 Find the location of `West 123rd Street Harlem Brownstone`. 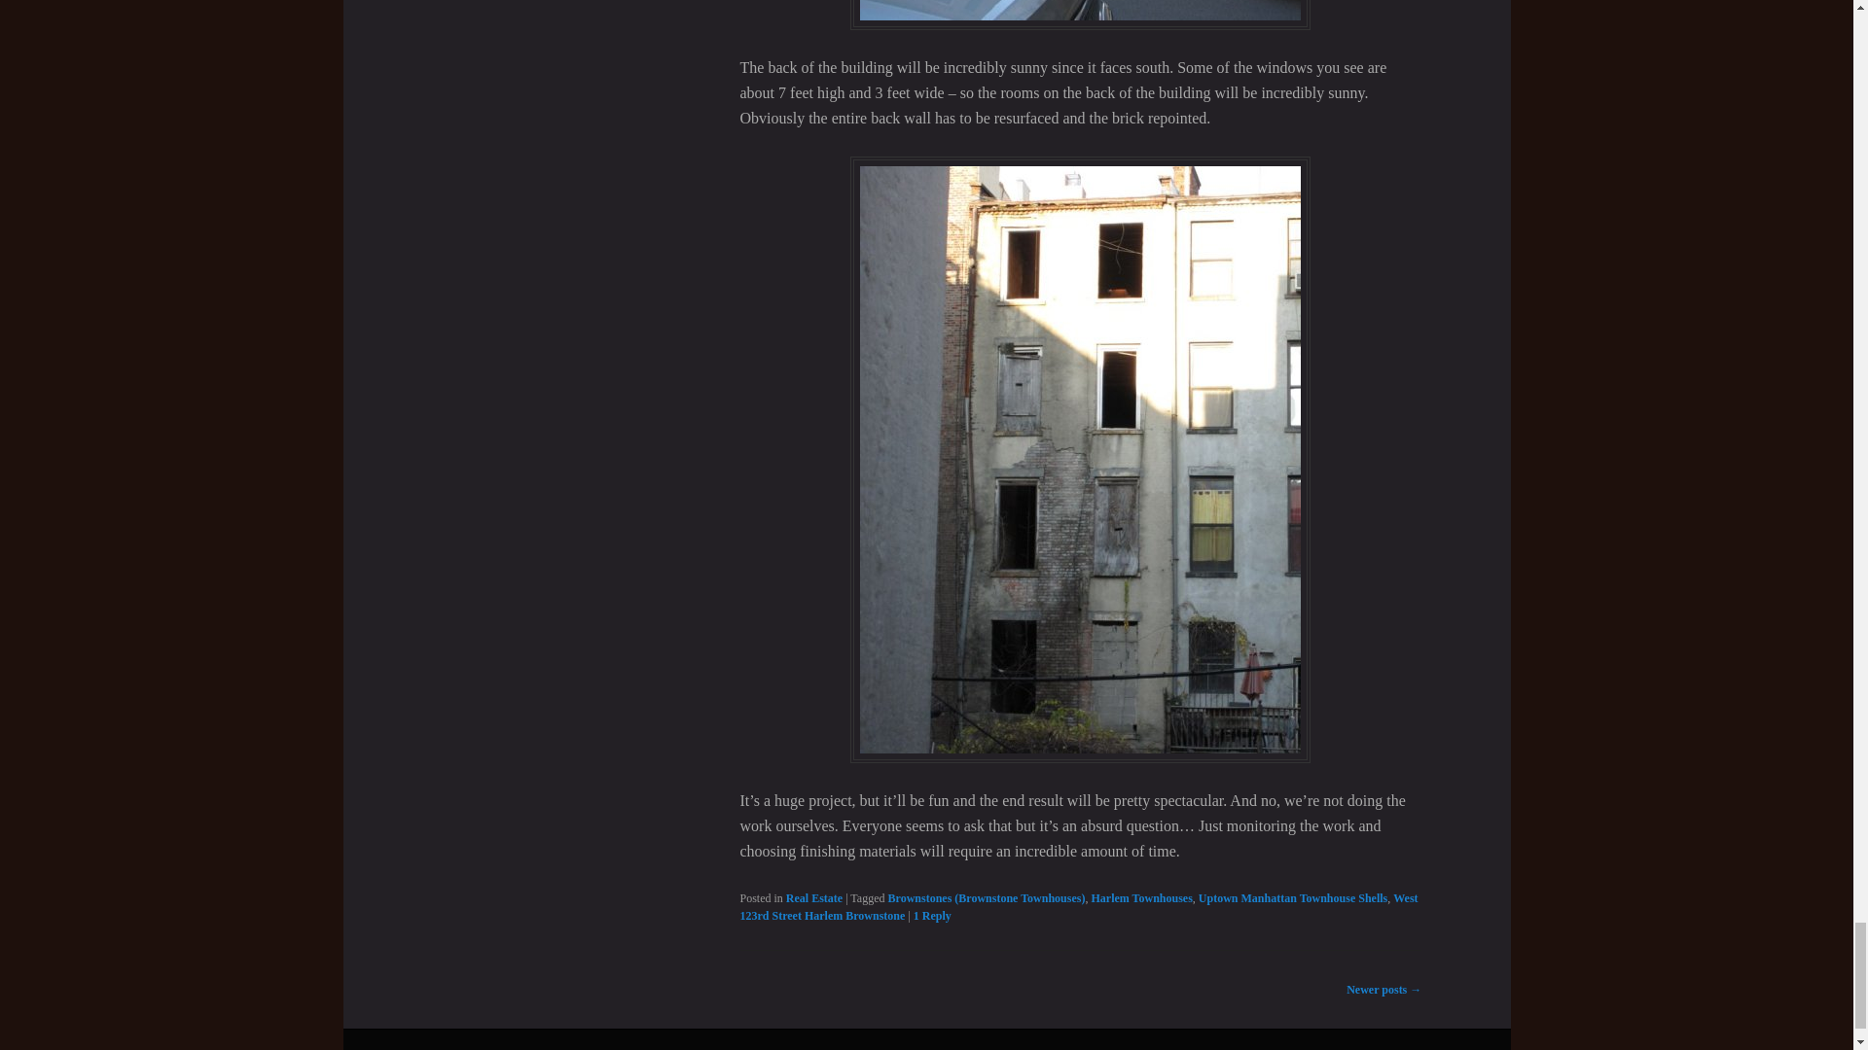

West 123rd Street Harlem Brownstone is located at coordinates (1078, 906).